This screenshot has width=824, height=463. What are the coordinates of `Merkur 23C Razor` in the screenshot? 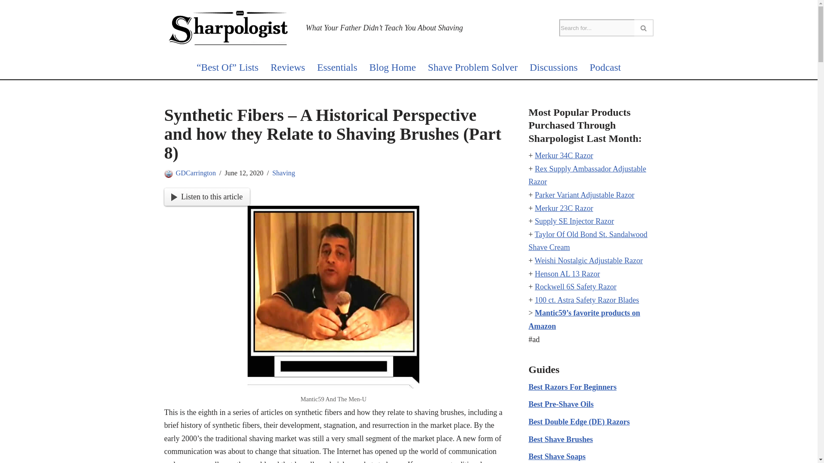 It's located at (564, 208).